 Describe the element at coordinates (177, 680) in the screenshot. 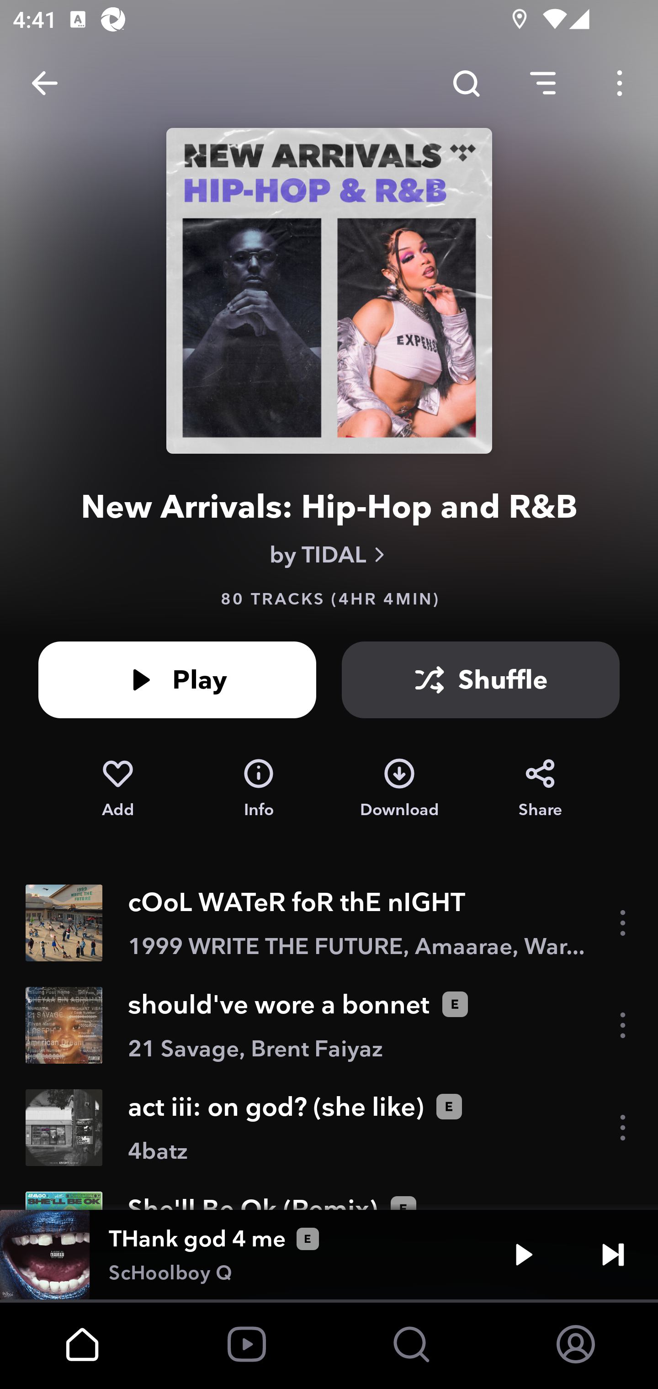

I see `Play` at that location.